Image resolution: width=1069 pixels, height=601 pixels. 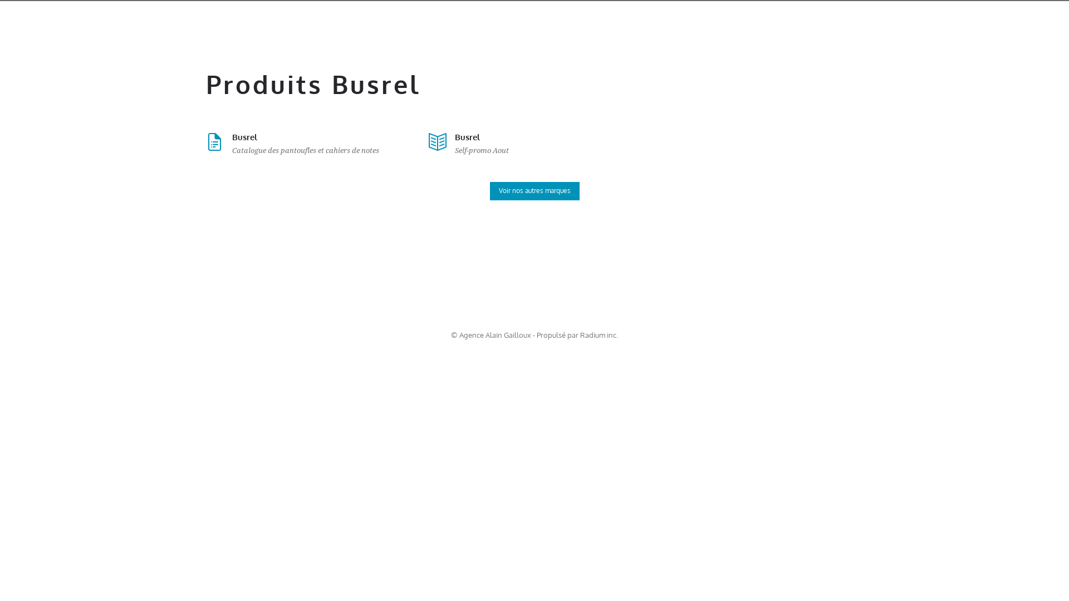 What do you see at coordinates (534, 191) in the screenshot?
I see `Voir nos autres marques` at bounding box center [534, 191].